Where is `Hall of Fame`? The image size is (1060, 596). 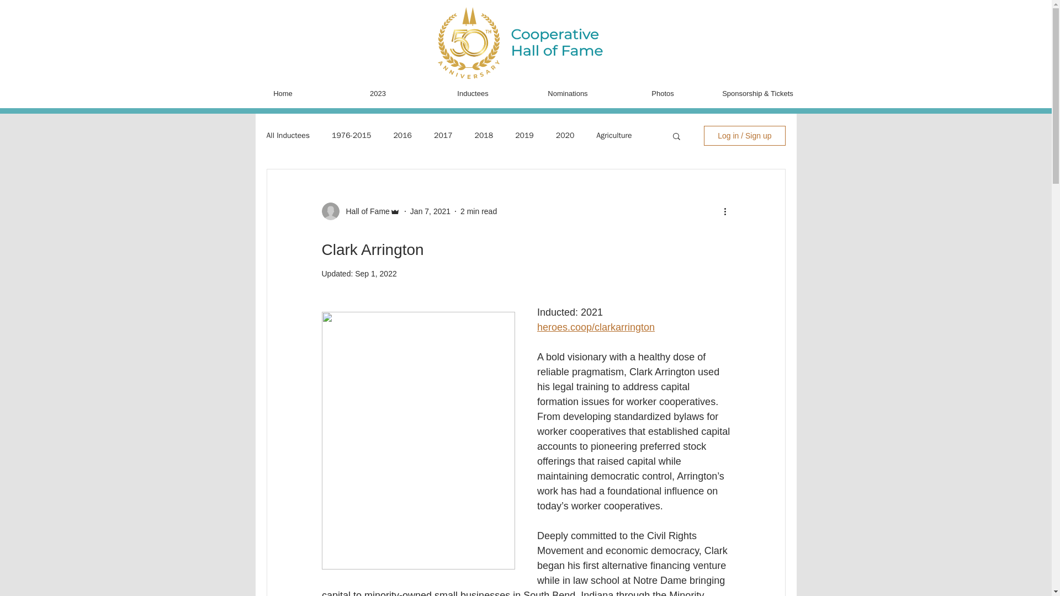 Hall of Fame is located at coordinates (364, 211).